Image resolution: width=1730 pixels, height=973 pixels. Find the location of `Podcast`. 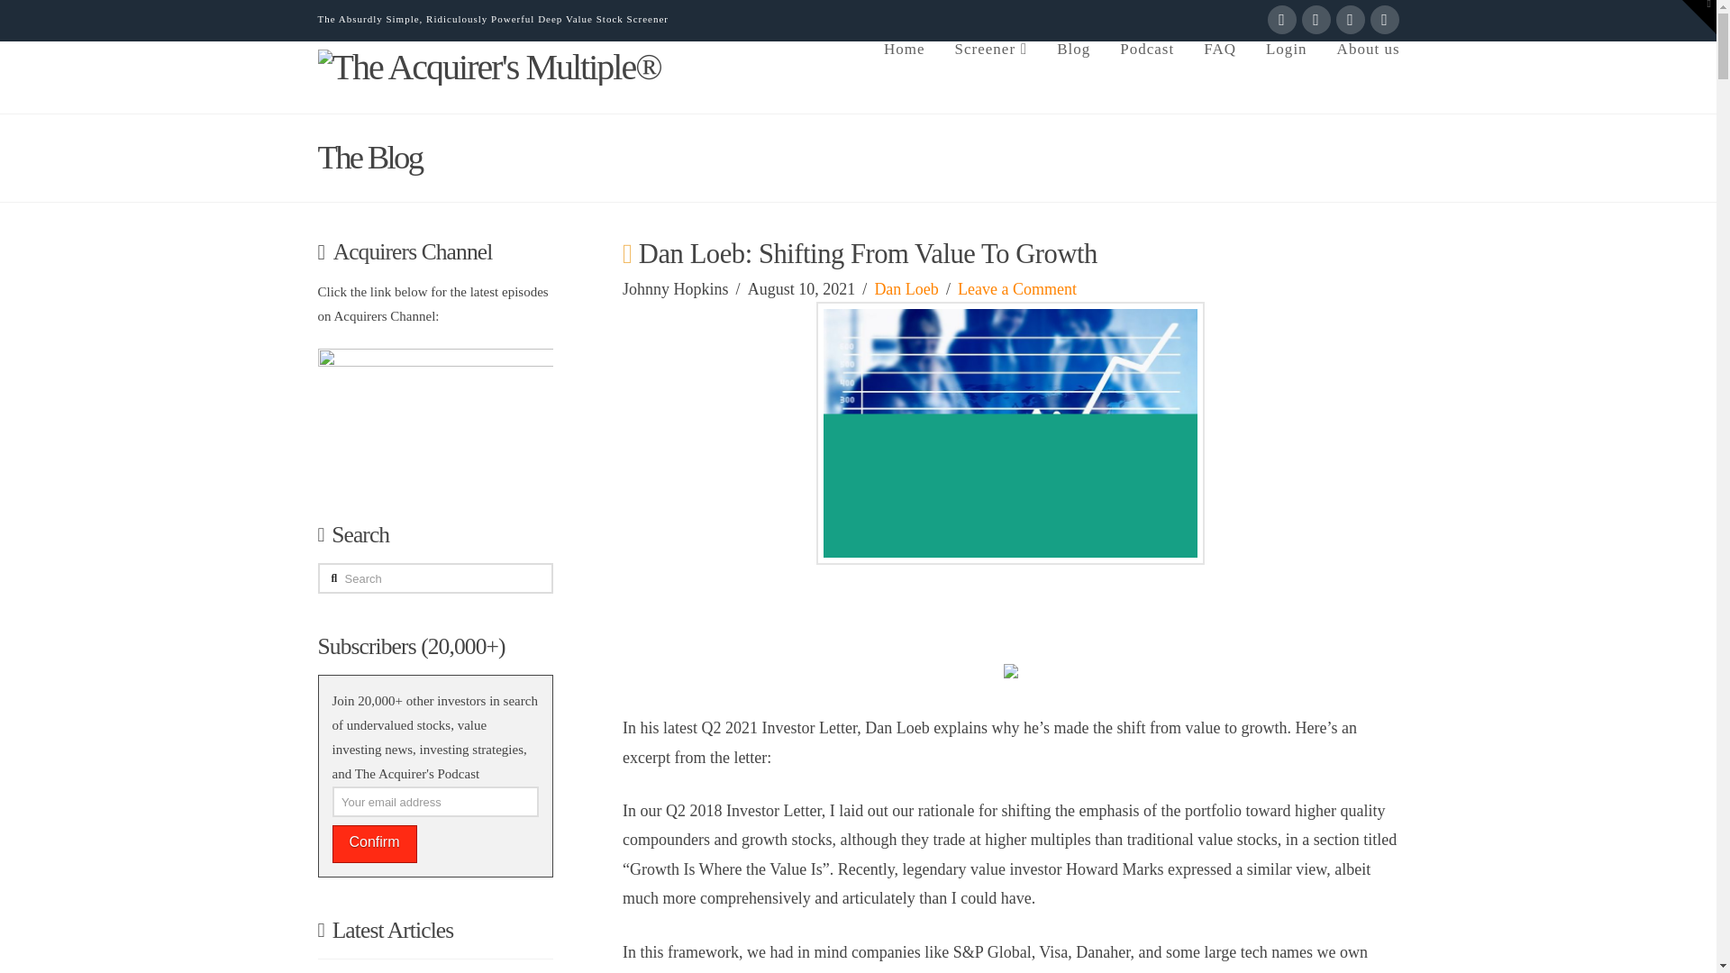

Podcast is located at coordinates (1146, 77).